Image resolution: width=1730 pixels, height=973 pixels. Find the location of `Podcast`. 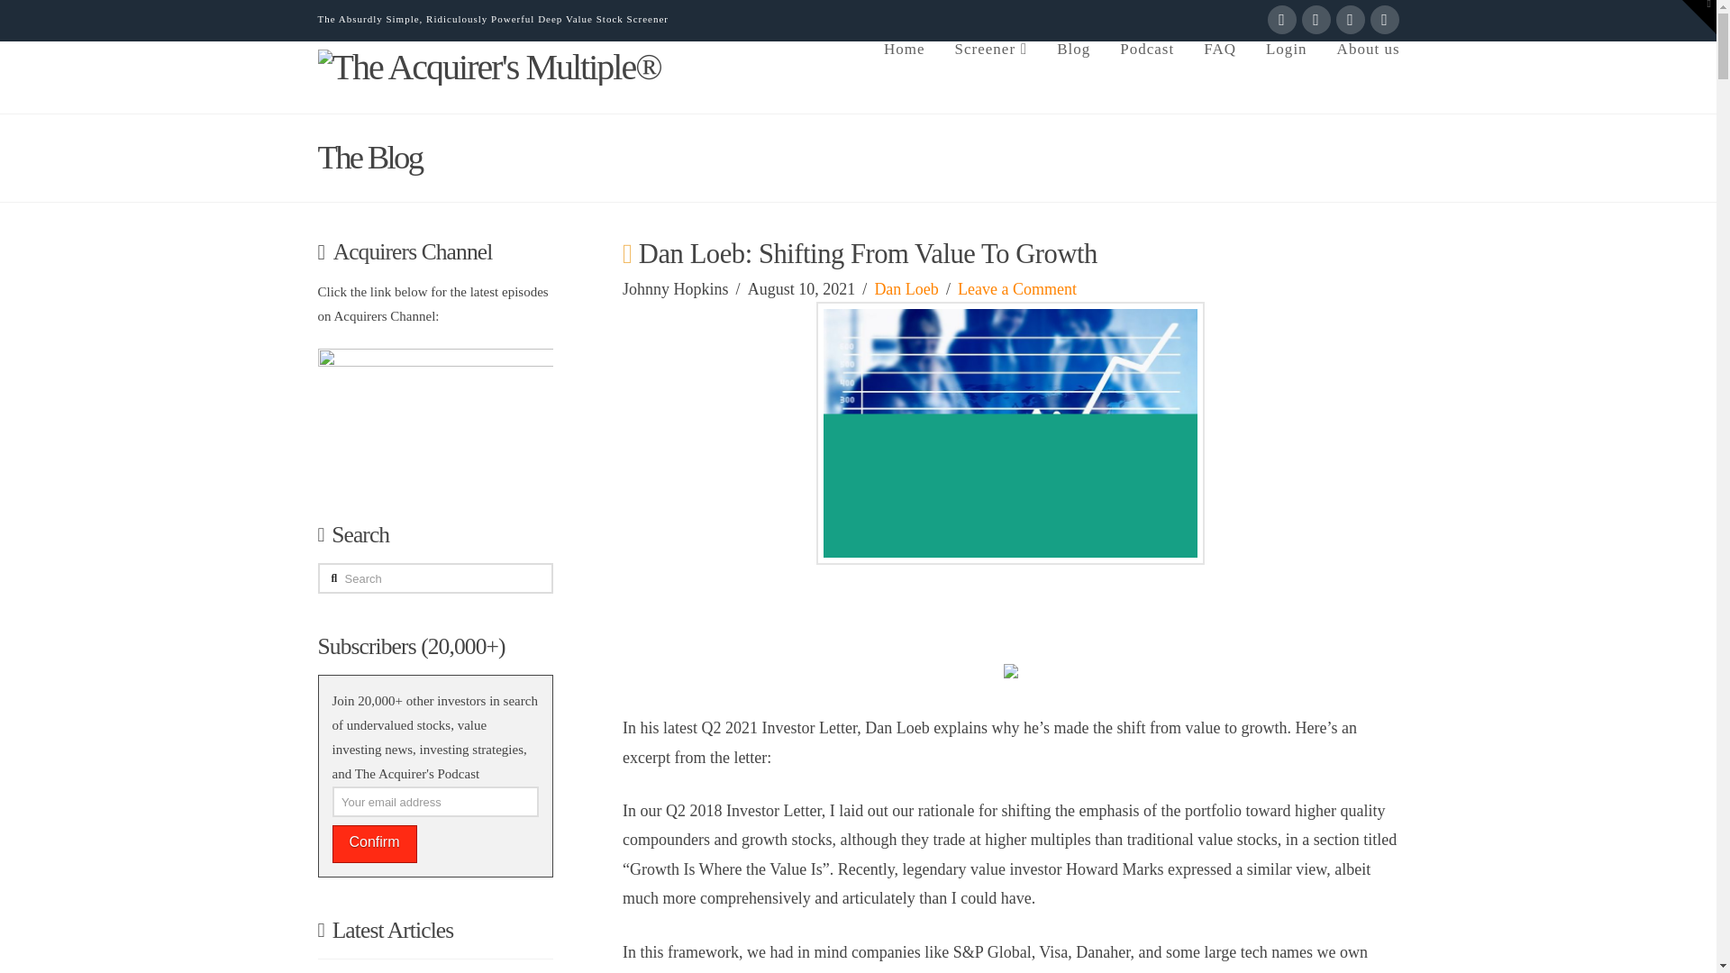

Podcast is located at coordinates (1146, 77).